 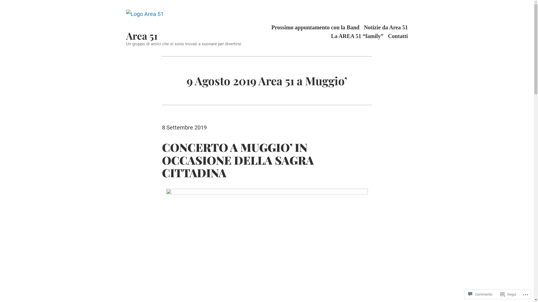 I want to click on Segui, so click(x=508, y=294).